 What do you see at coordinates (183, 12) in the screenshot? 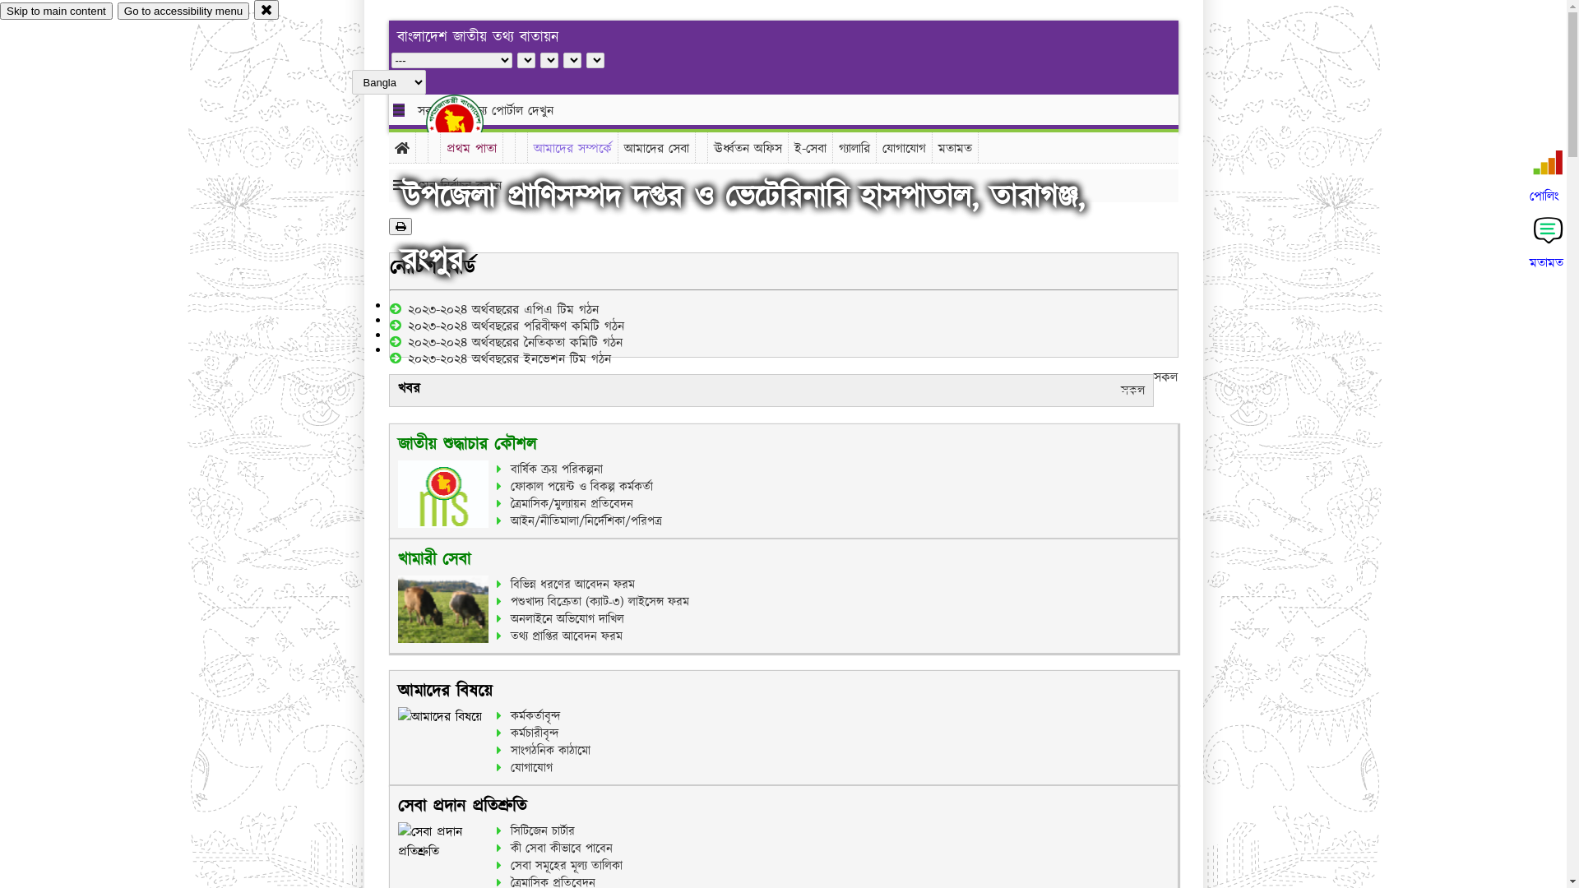
I see `Go to accessibility menu` at bounding box center [183, 12].